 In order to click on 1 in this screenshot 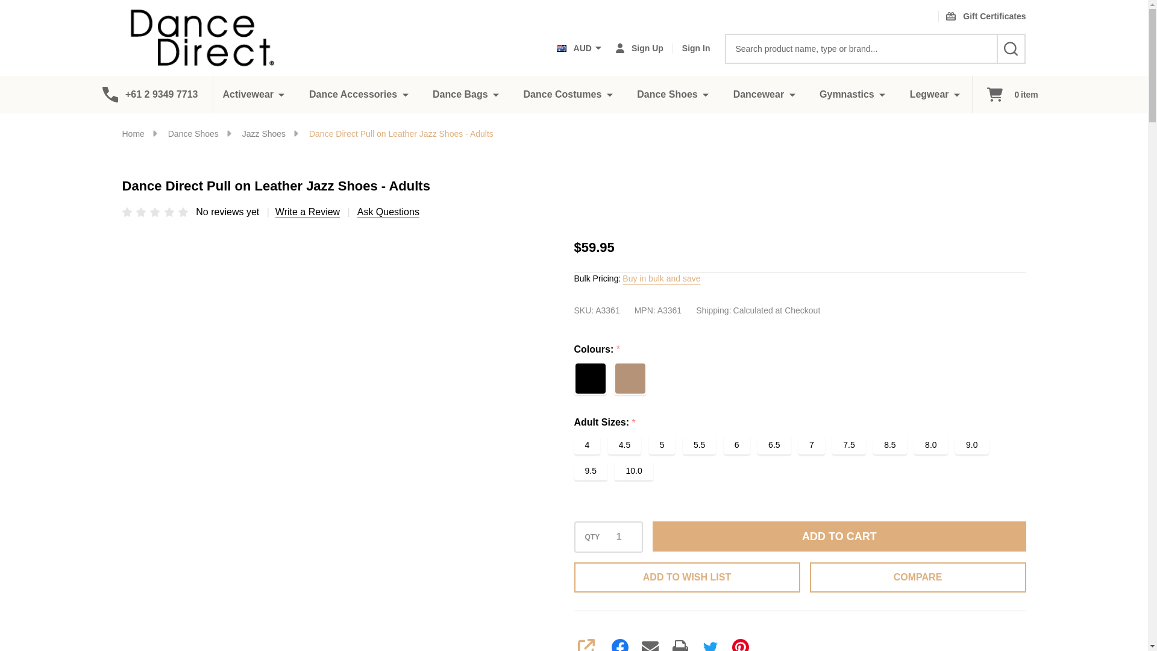, I will do `click(618, 536)`.